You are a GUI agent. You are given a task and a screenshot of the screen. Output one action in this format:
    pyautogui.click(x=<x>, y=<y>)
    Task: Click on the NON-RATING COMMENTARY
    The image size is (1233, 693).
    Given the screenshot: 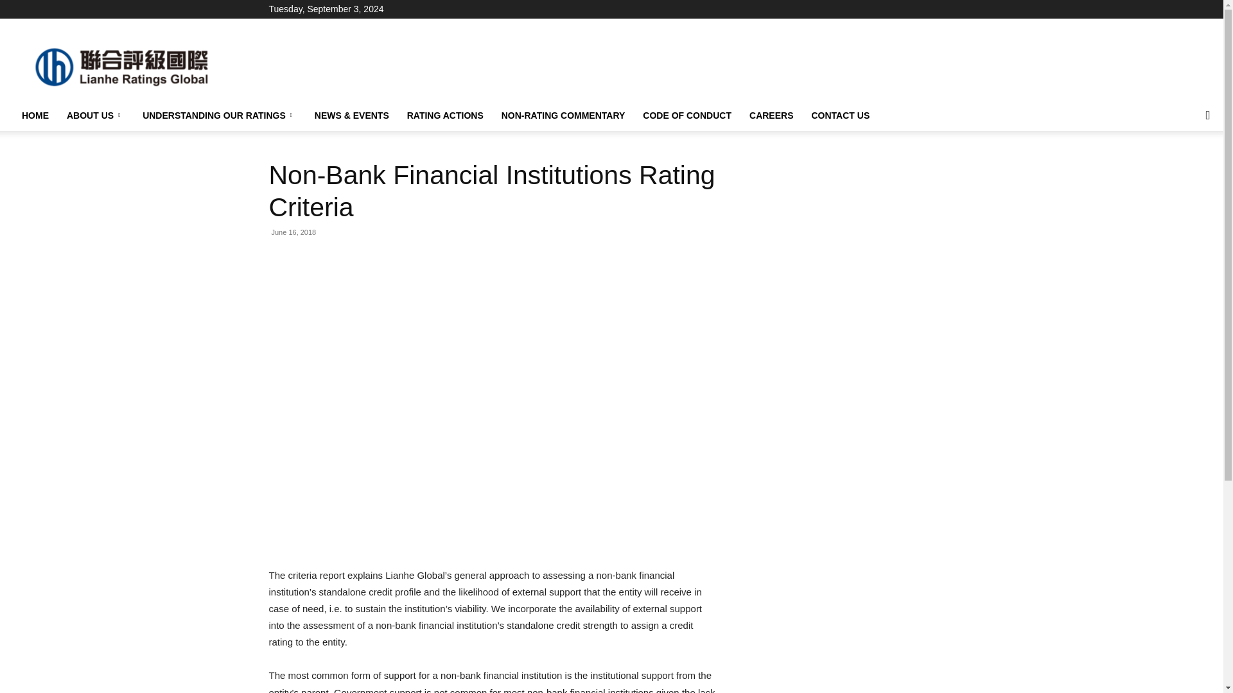 What is the action you would take?
    pyautogui.click(x=563, y=116)
    